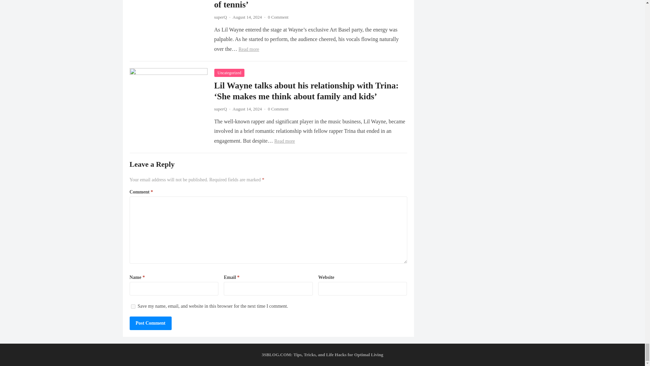  What do you see at coordinates (133, 306) in the screenshot?
I see `yes` at bounding box center [133, 306].